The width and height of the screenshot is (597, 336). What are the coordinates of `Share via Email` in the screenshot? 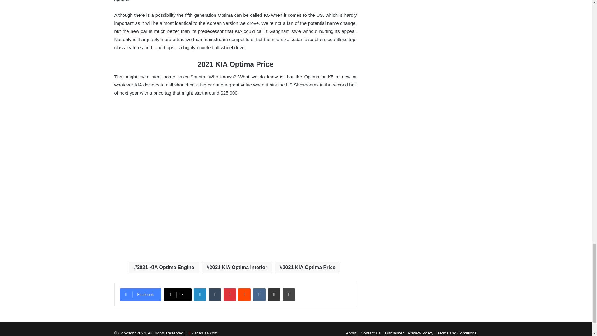 It's located at (274, 294).